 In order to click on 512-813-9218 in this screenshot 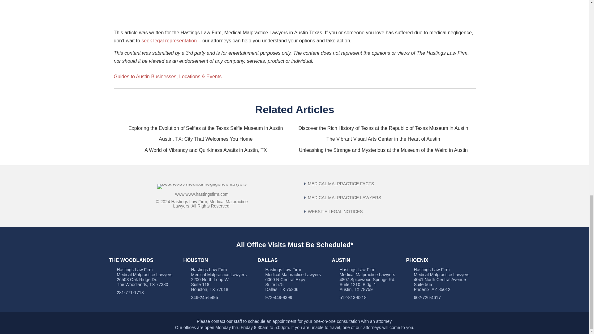, I will do `click(353, 297)`.